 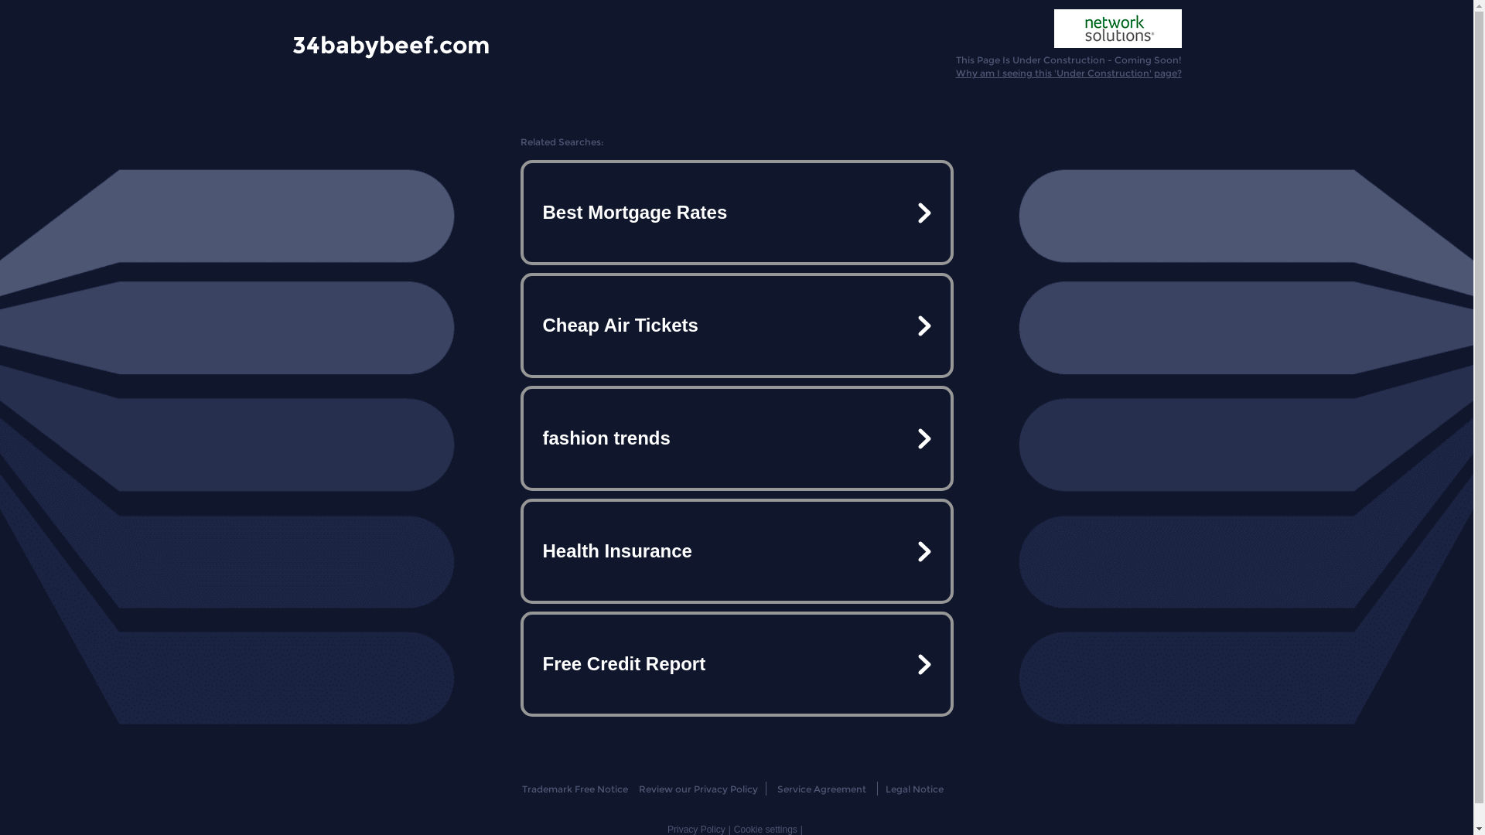 What do you see at coordinates (736, 664) in the screenshot?
I see `Free Credit Report` at bounding box center [736, 664].